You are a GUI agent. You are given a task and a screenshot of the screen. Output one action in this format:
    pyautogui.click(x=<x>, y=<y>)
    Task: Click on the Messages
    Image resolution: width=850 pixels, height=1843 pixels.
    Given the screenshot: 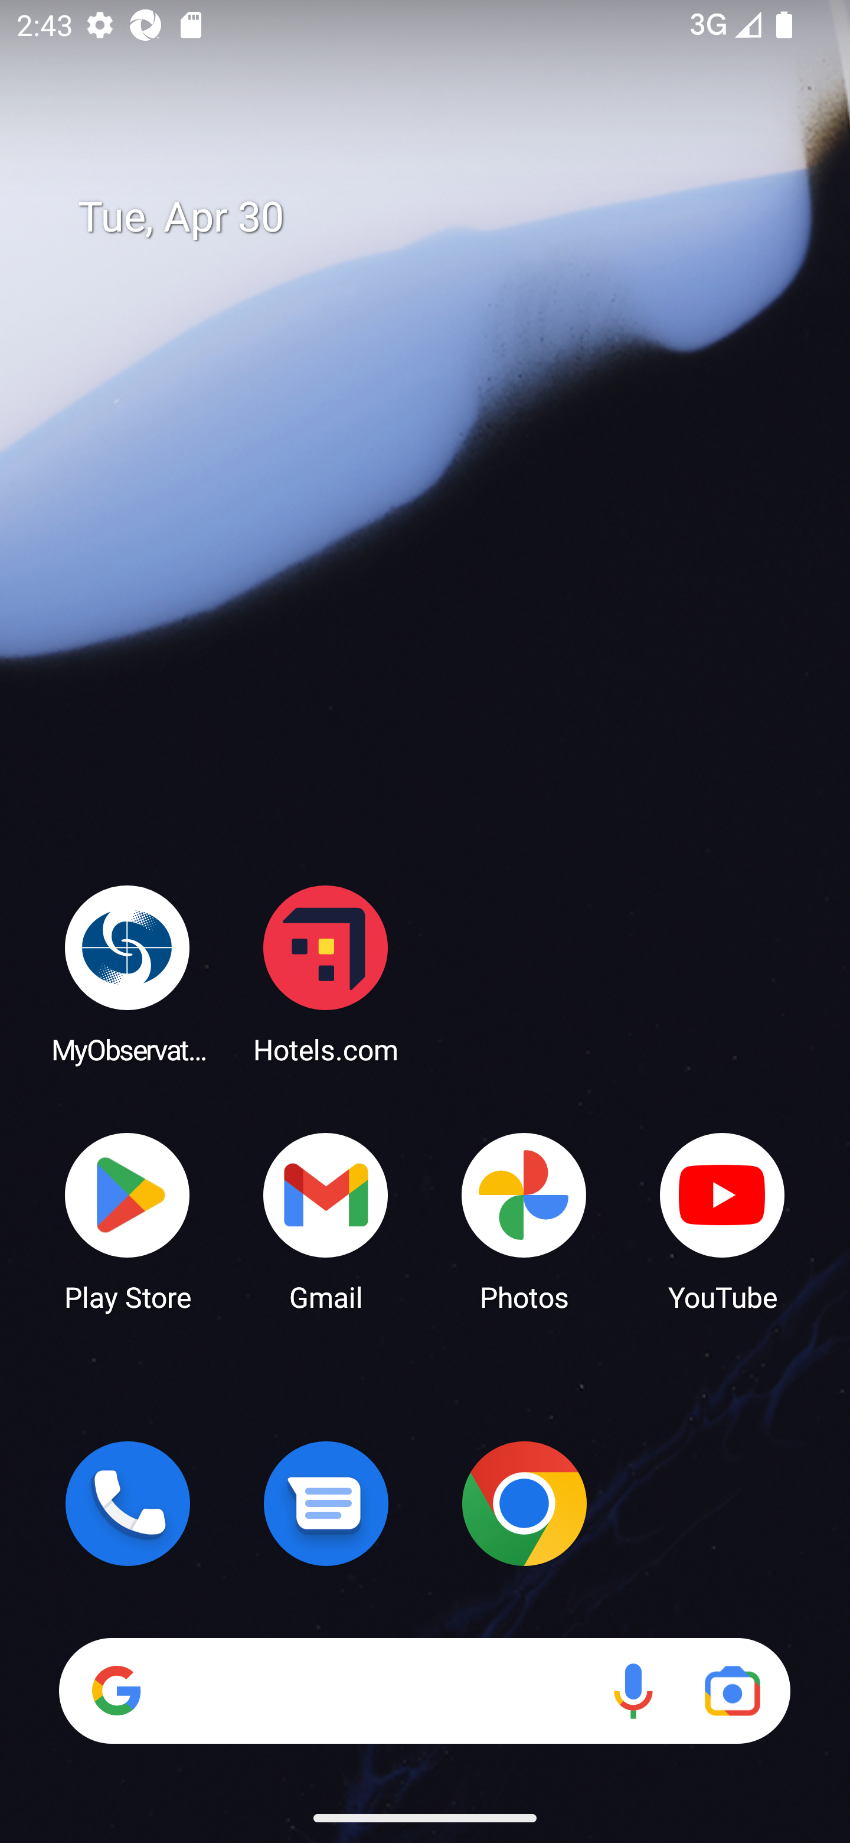 What is the action you would take?
    pyautogui.click(x=326, y=1503)
    